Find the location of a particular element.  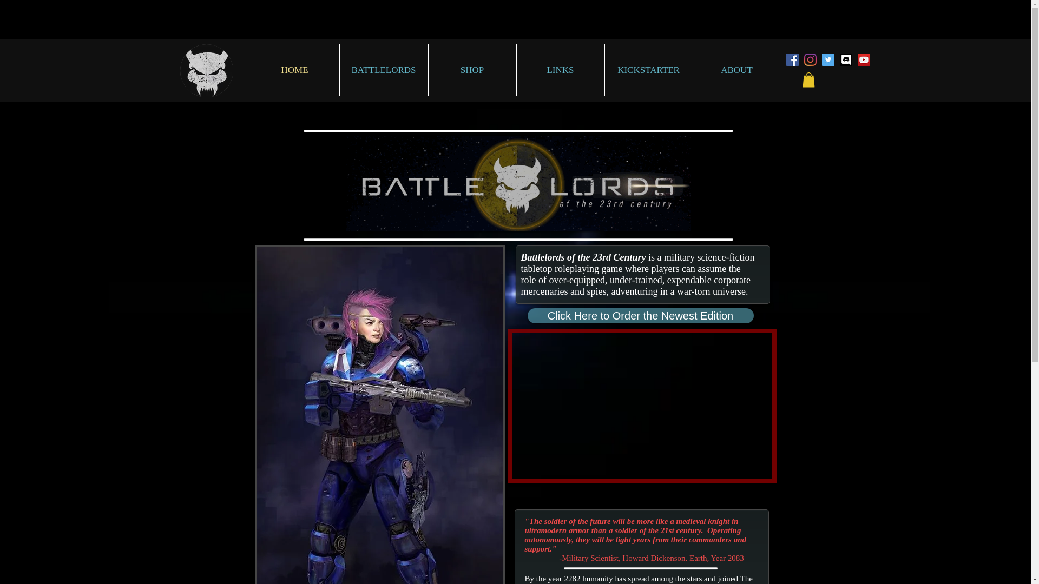

SHOP is located at coordinates (472, 70).